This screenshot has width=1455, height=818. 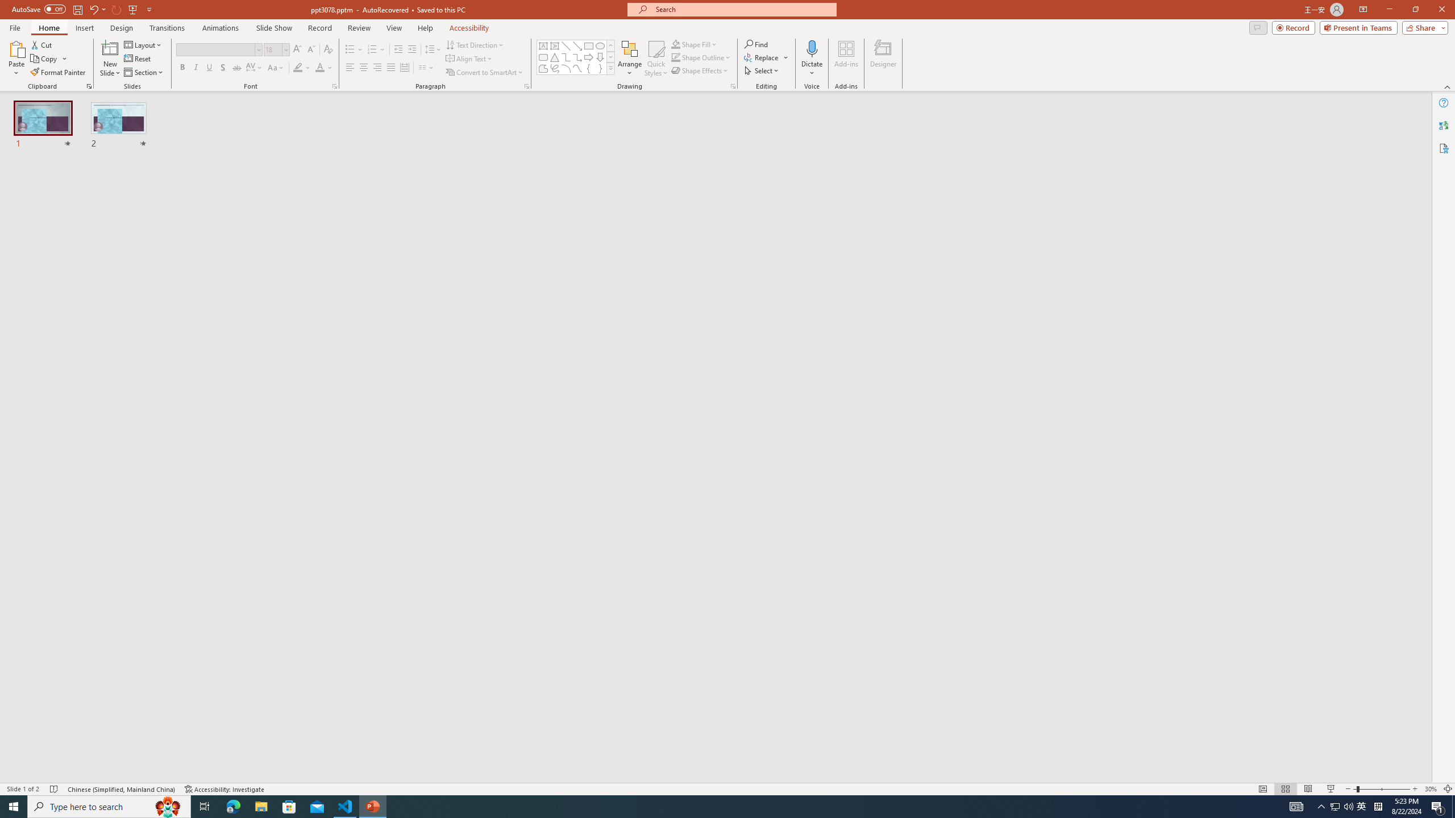 What do you see at coordinates (656, 59) in the screenshot?
I see `Quick Styles` at bounding box center [656, 59].